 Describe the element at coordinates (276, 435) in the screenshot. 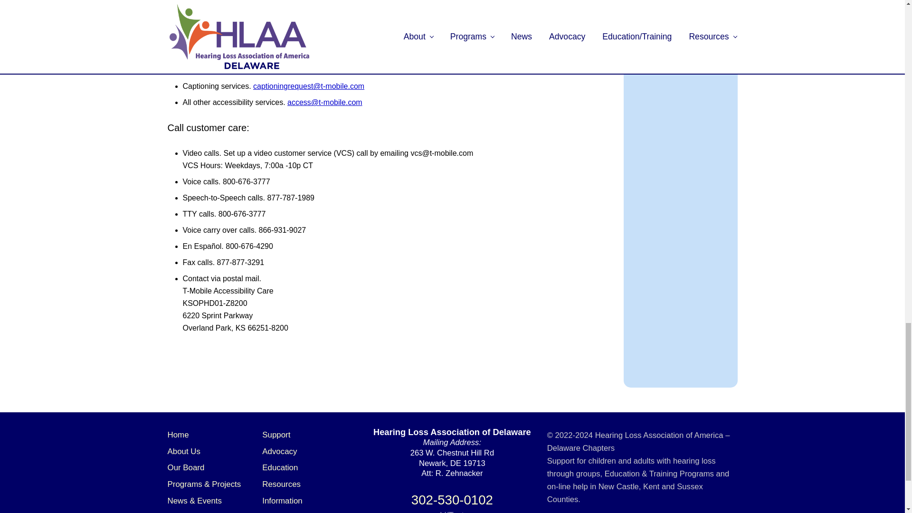

I see `Support` at that location.